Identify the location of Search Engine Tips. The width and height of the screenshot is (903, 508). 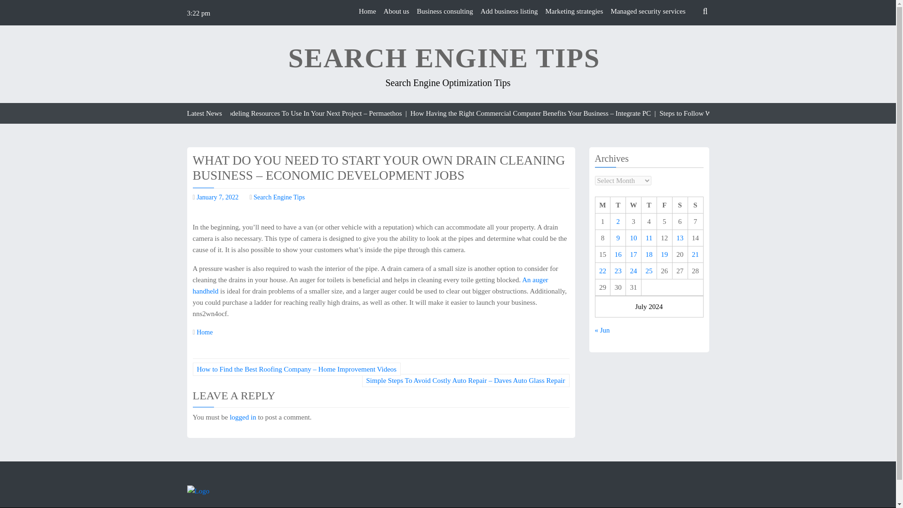
(279, 197).